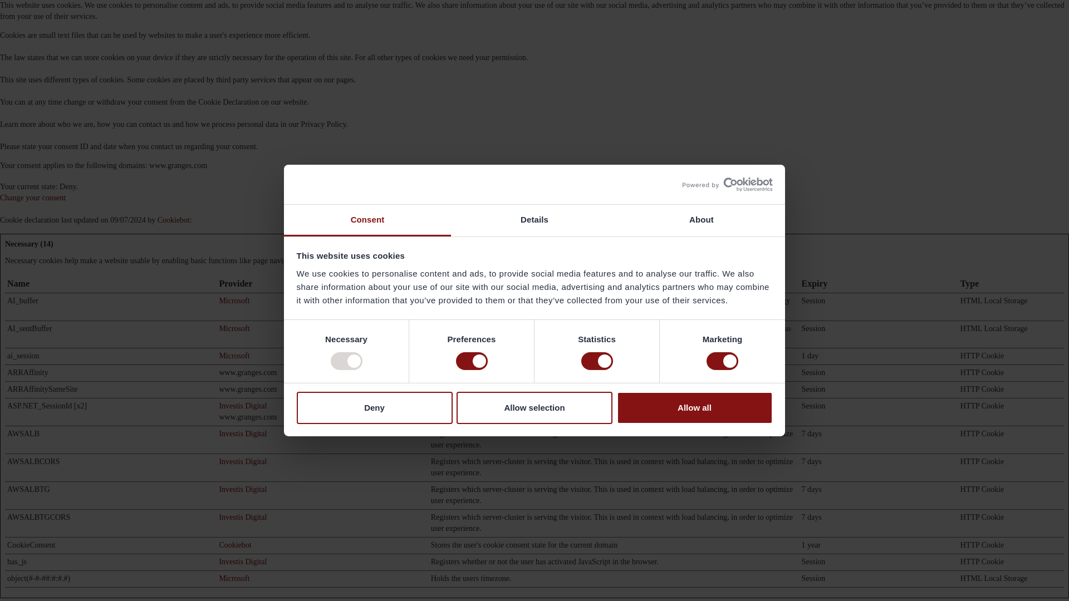 This screenshot has width=1069, height=601. I want to click on Microsoft, so click(234, 300).